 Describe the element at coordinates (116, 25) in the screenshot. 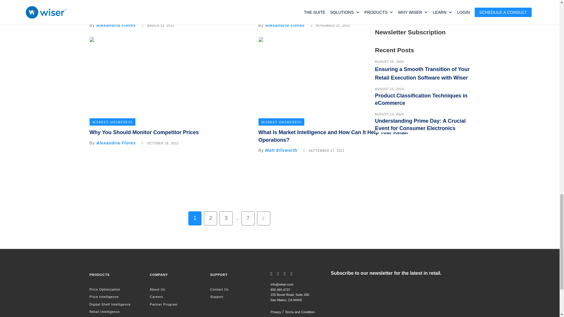

I see `Posts by Alexandria Flores` at that location.